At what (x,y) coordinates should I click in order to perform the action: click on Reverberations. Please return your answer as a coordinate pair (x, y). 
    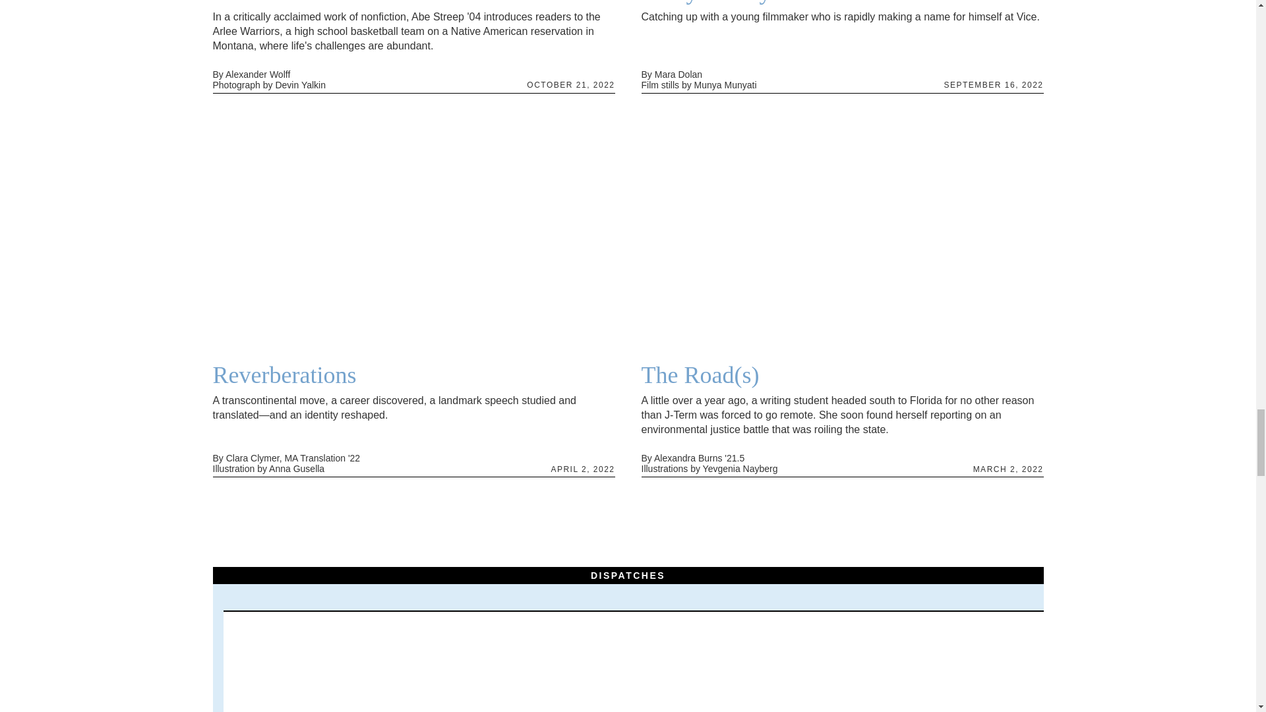
    Looking at the image, I should click on (413, 374).